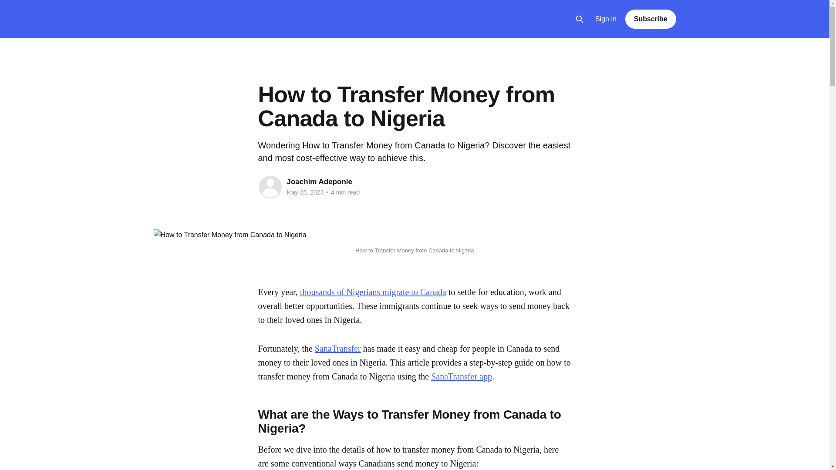 This screenshot has width=836, height=470. I want to click on Joachim Adeponle, so click(319, 181).